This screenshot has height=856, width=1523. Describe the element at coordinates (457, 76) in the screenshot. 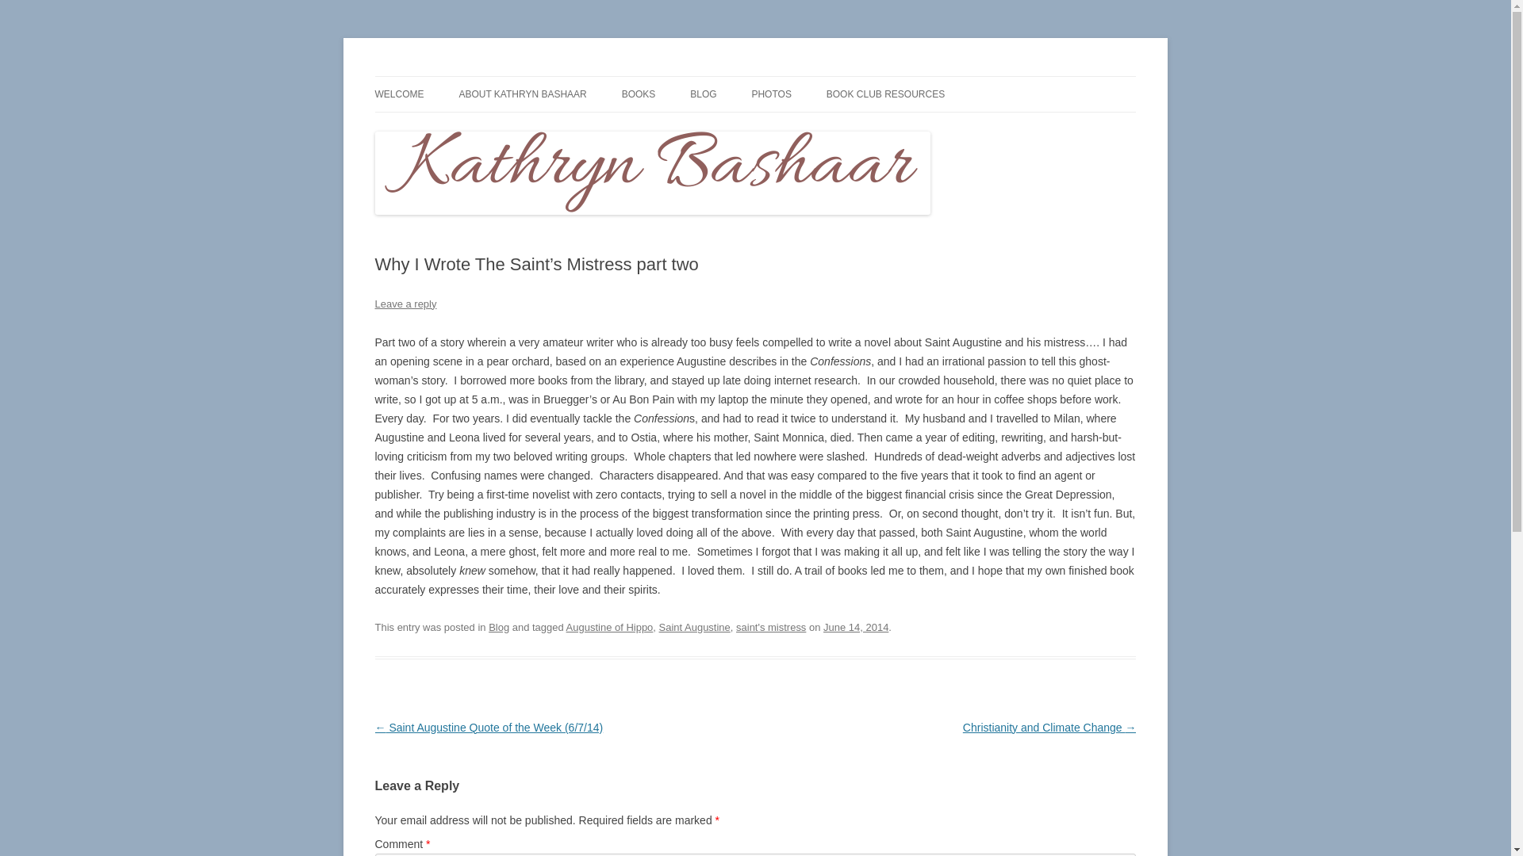

I see `Kathryn Bashaar` at that location.